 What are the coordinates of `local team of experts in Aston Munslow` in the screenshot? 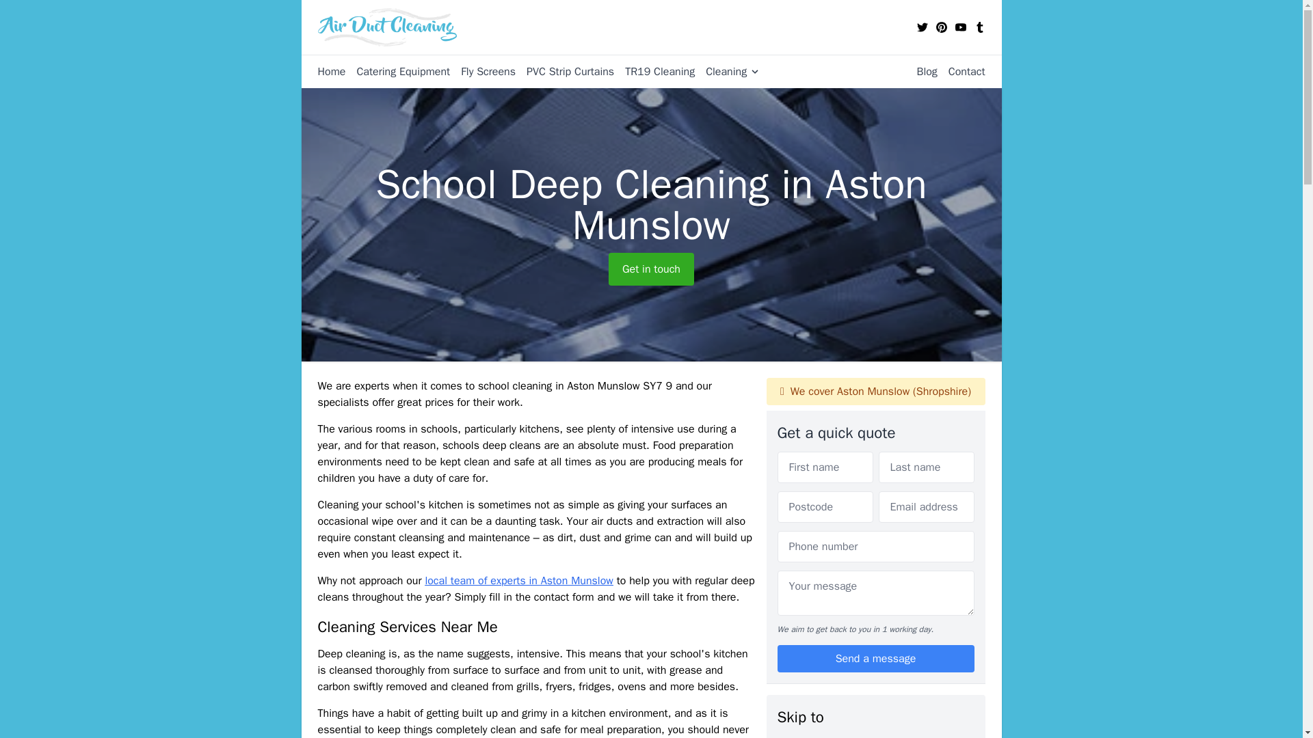 It's located at (518, 581).